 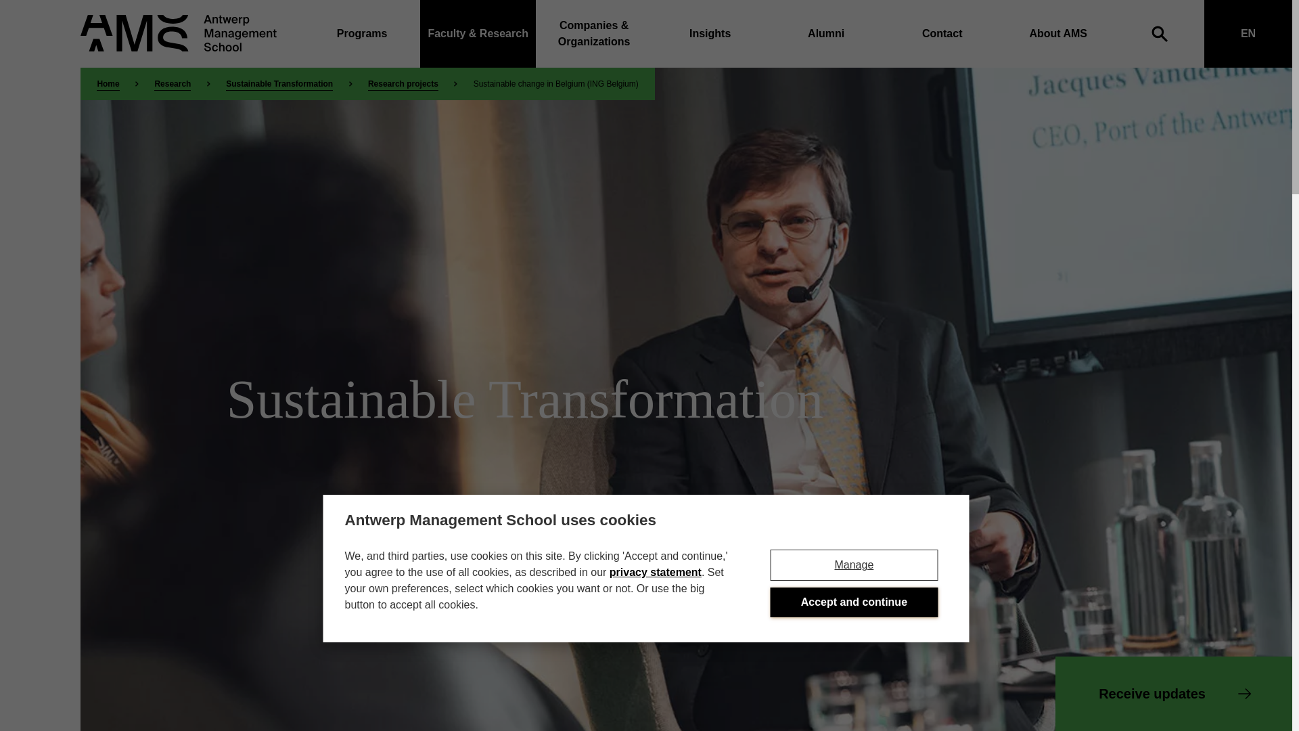 What do you see at coordinates (942, 34) in the screenshot?
I see `Contact` at bounding box center [942, 34].